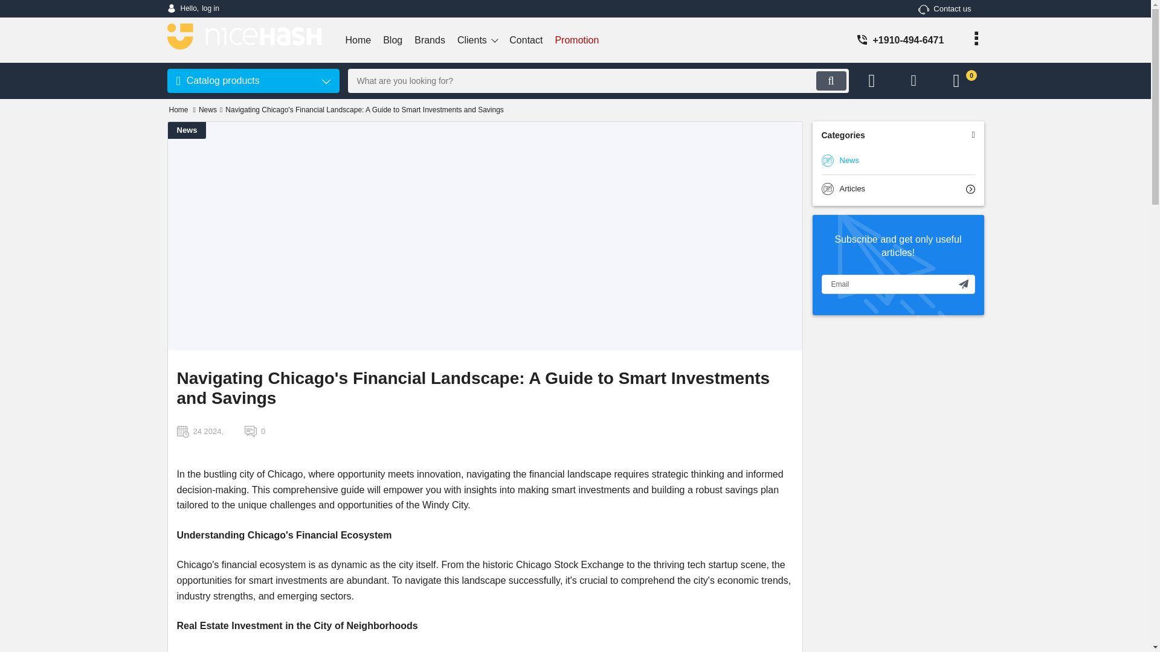 The width and height of the screenshot is (1160, 652). Describe the element at coordinates (187, 130) in the screenshot. I see `News` at that location.